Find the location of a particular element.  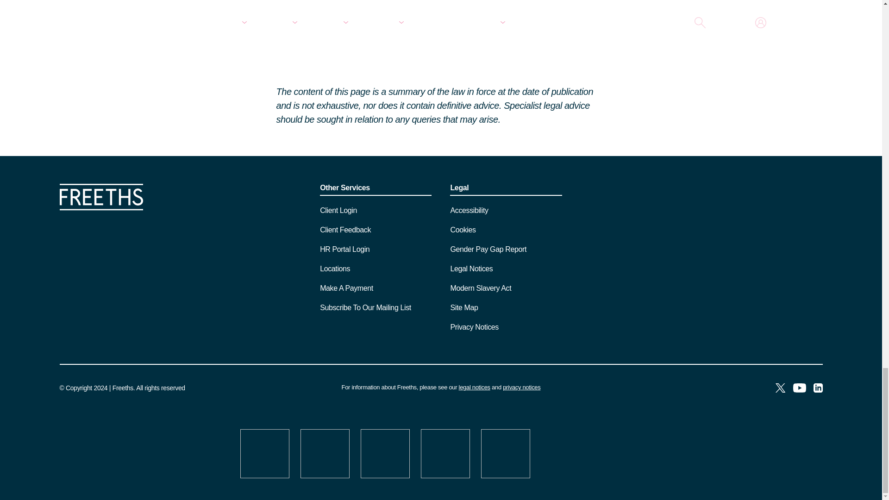

Accessibility is located at coordinates (469, 210).